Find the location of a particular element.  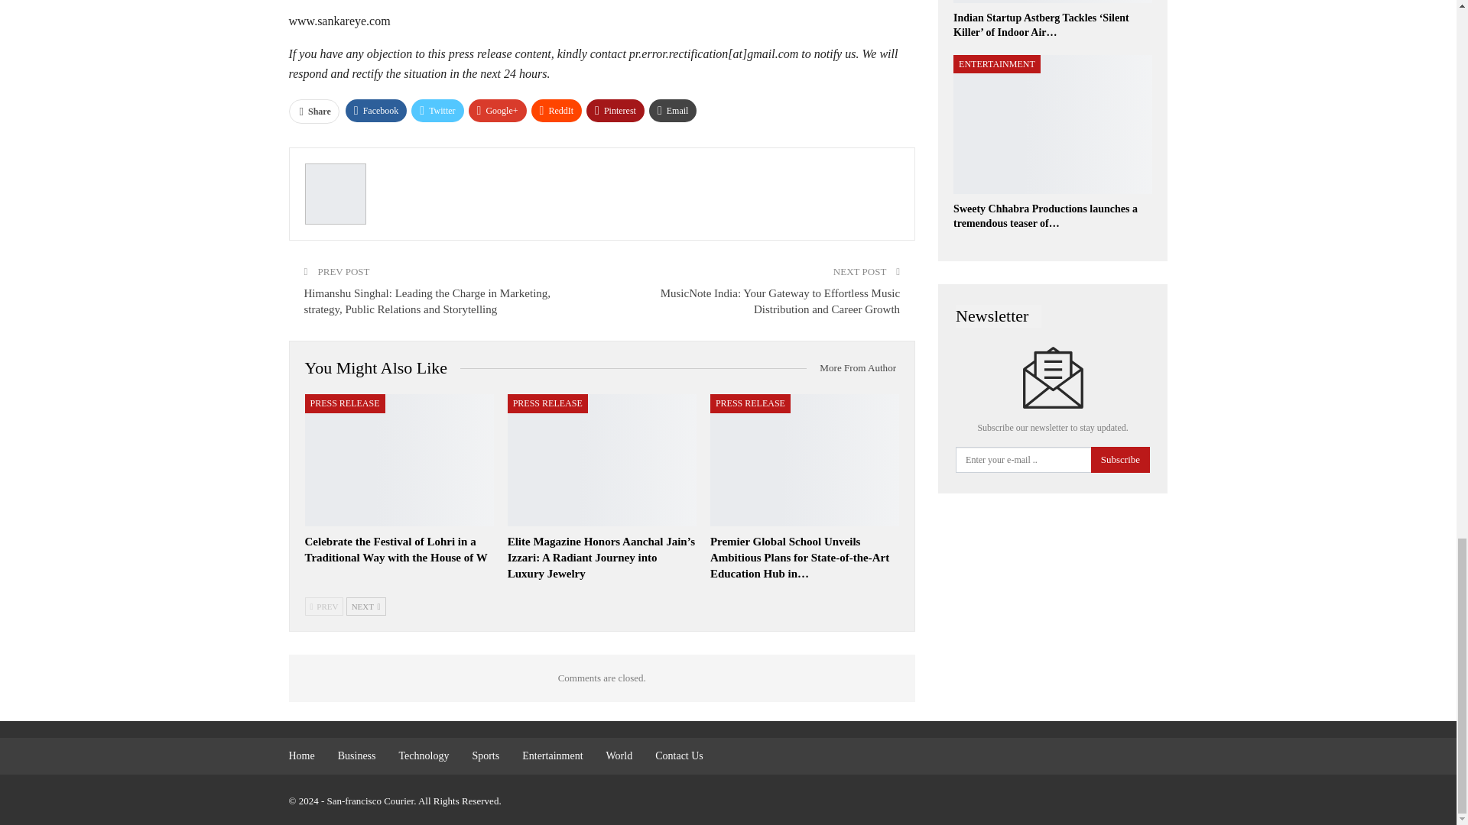

ReddIt is located at coordinates (557, 110).